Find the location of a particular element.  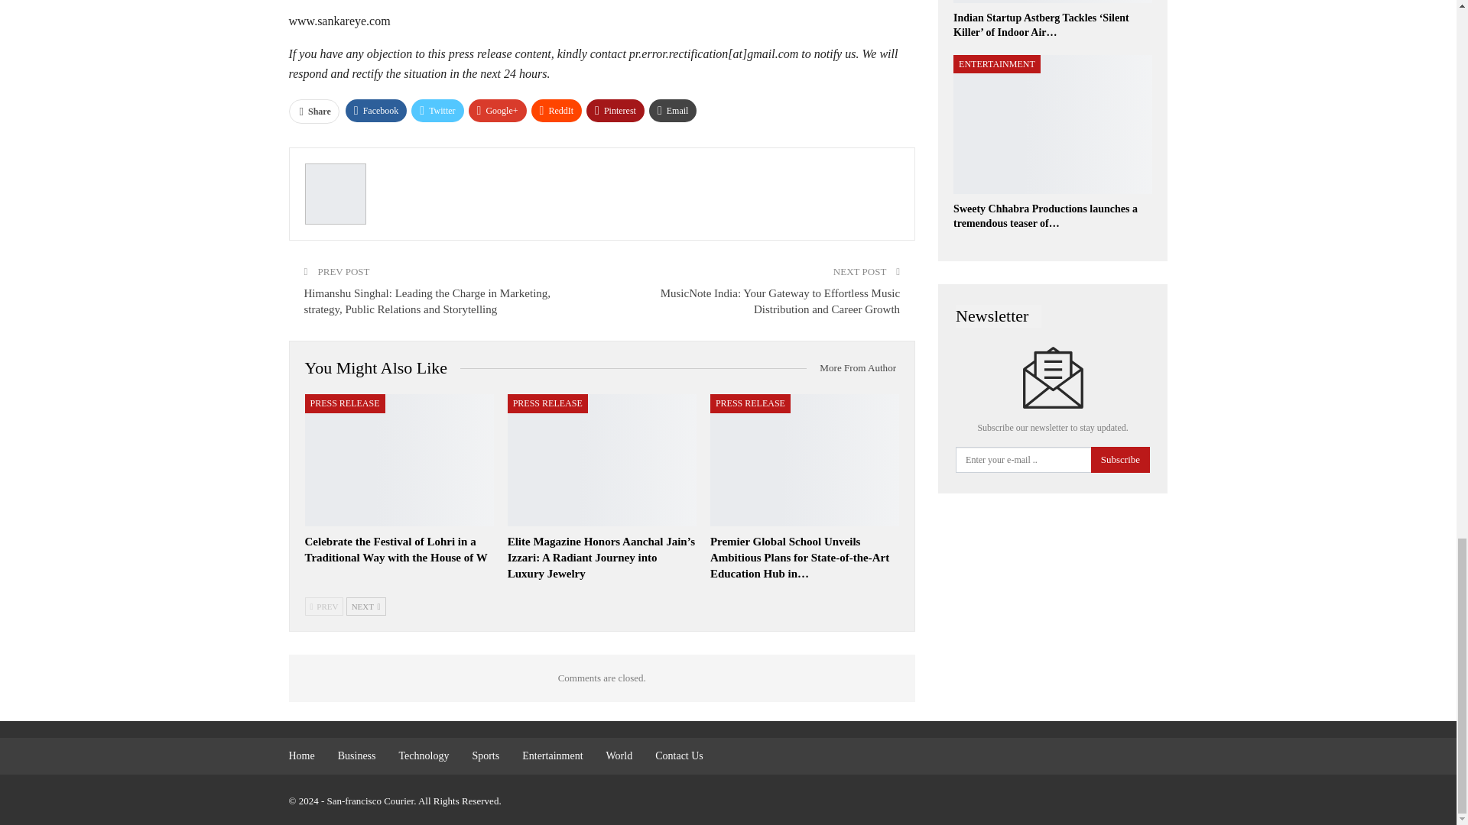

ReddIt is located at coordinates (557, 110).